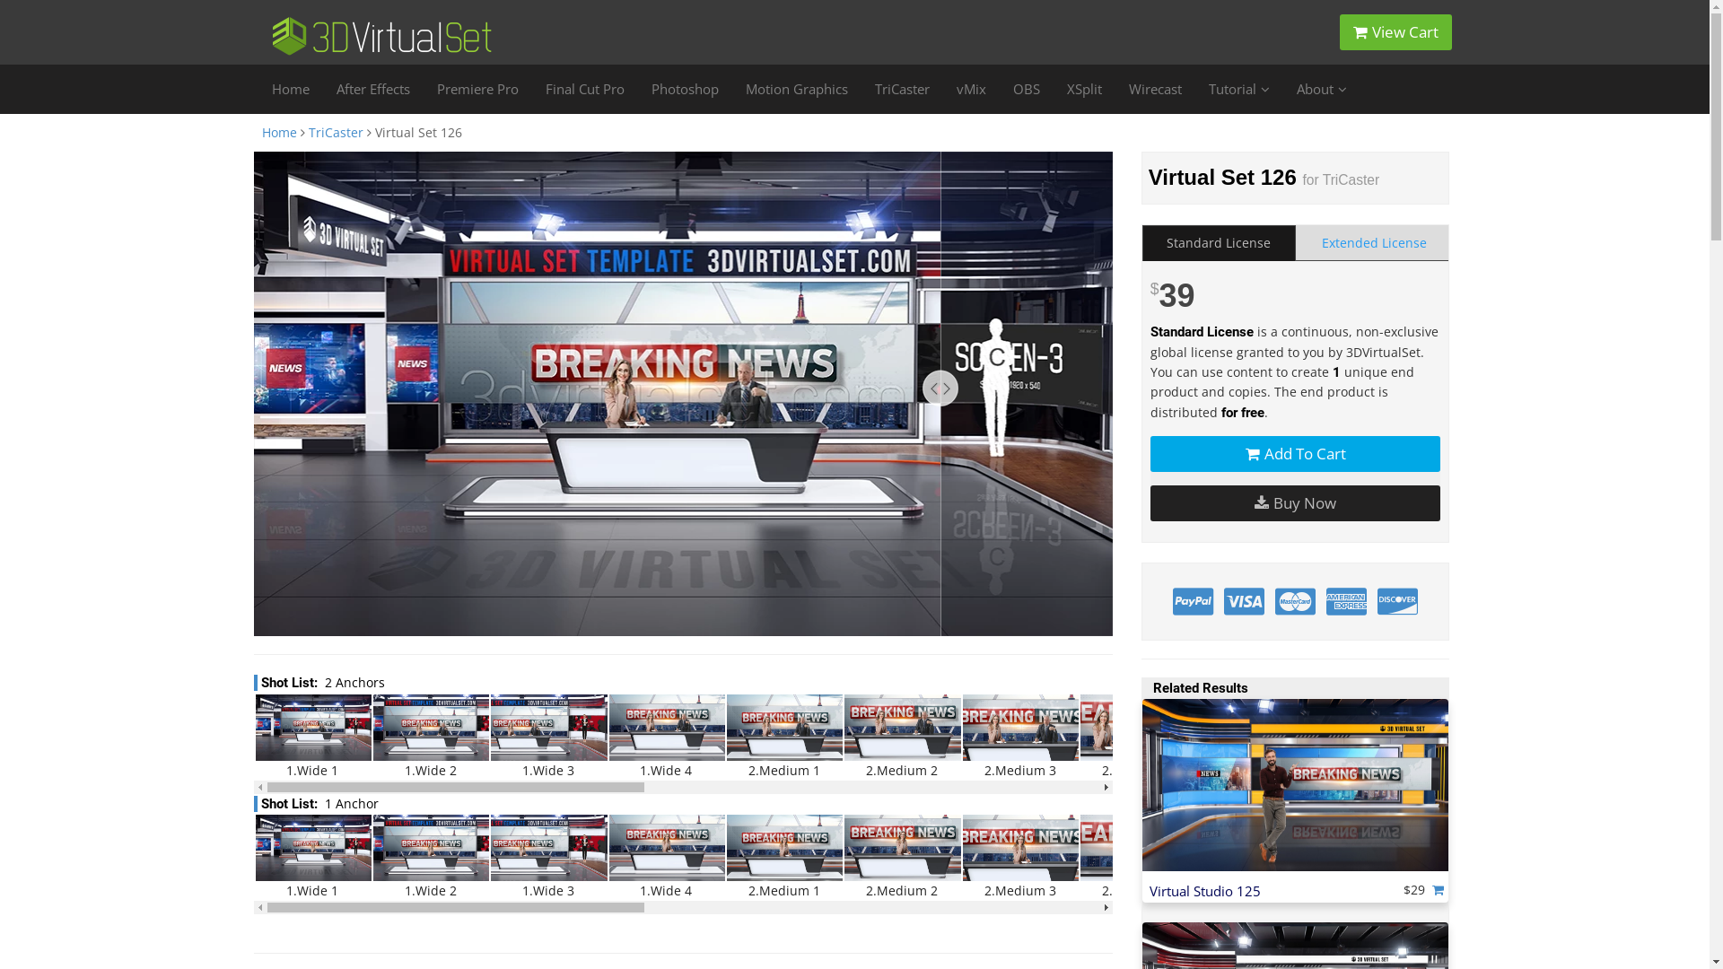 The image size is (1723, 969). Describe the element at coordinates (1138, 737) in the screenshot. I see `2.Medium 4` at that location.